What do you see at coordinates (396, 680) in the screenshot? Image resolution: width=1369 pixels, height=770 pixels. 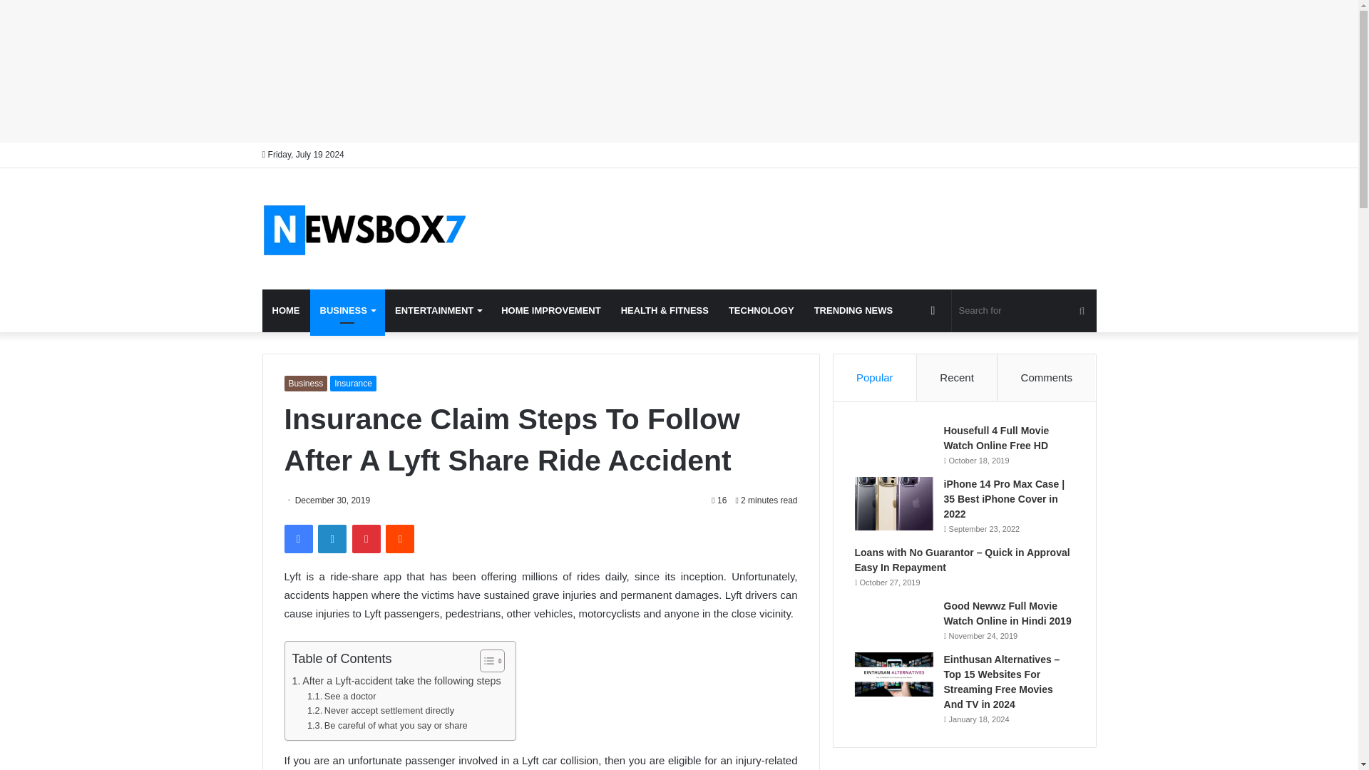 I see `After a Lyft-accident take the following steps` at bounding box center [396, 680].